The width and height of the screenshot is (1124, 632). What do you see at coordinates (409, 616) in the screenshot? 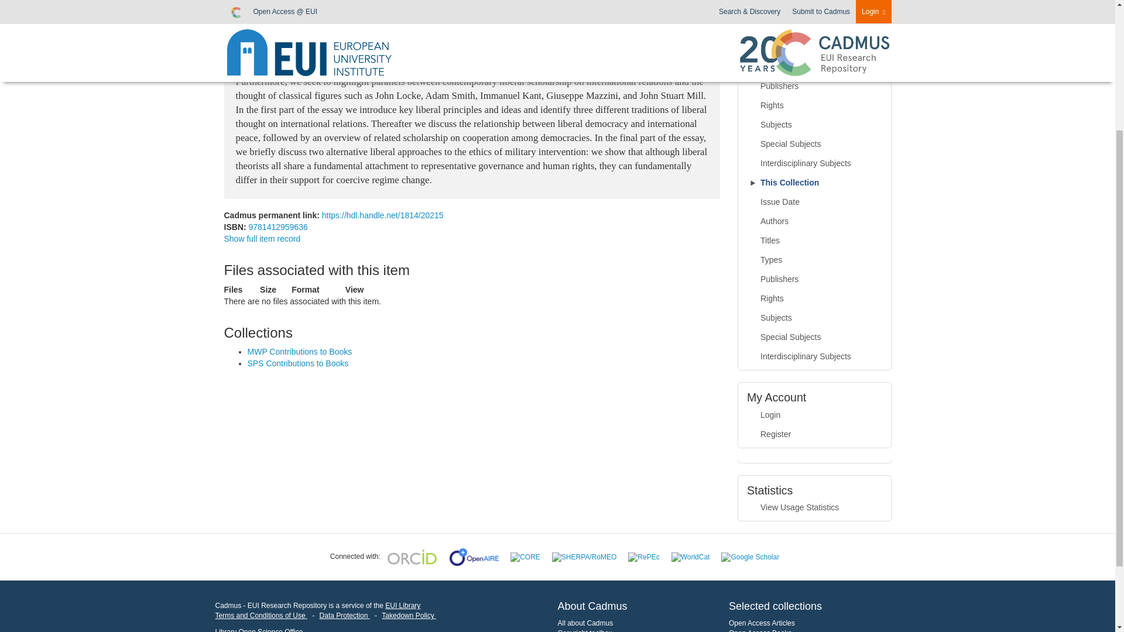
I see `Disclaimer and Takedowm Policy` at bounding box center [409, 616].